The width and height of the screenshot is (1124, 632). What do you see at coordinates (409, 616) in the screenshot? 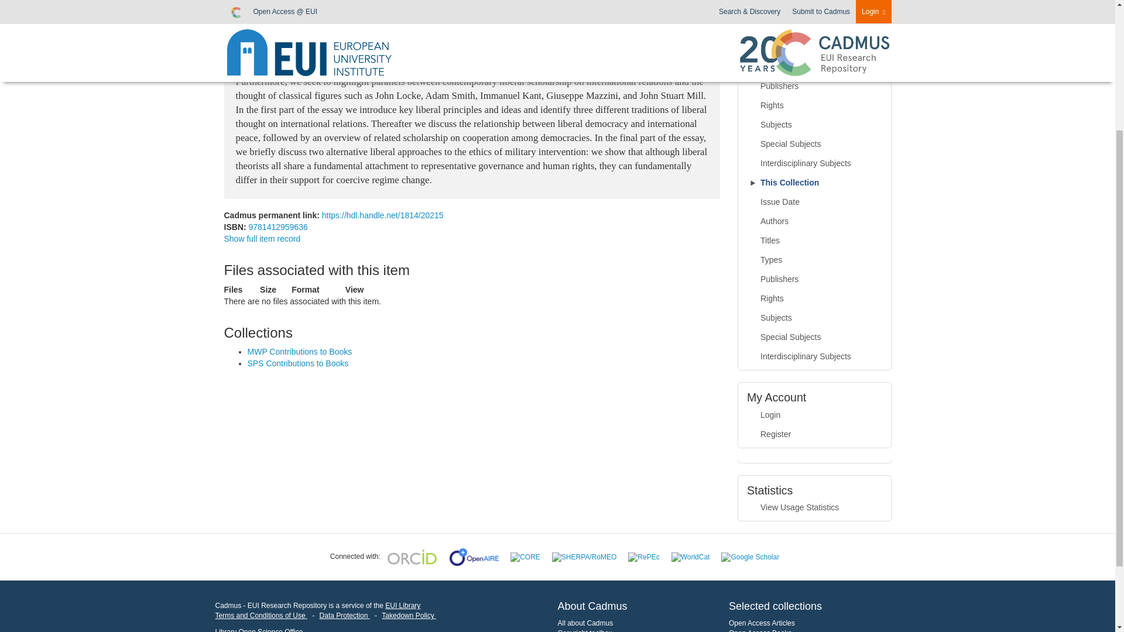
I see `Disclaimer and Takedowm Policy` at bounding box center [409, 616].